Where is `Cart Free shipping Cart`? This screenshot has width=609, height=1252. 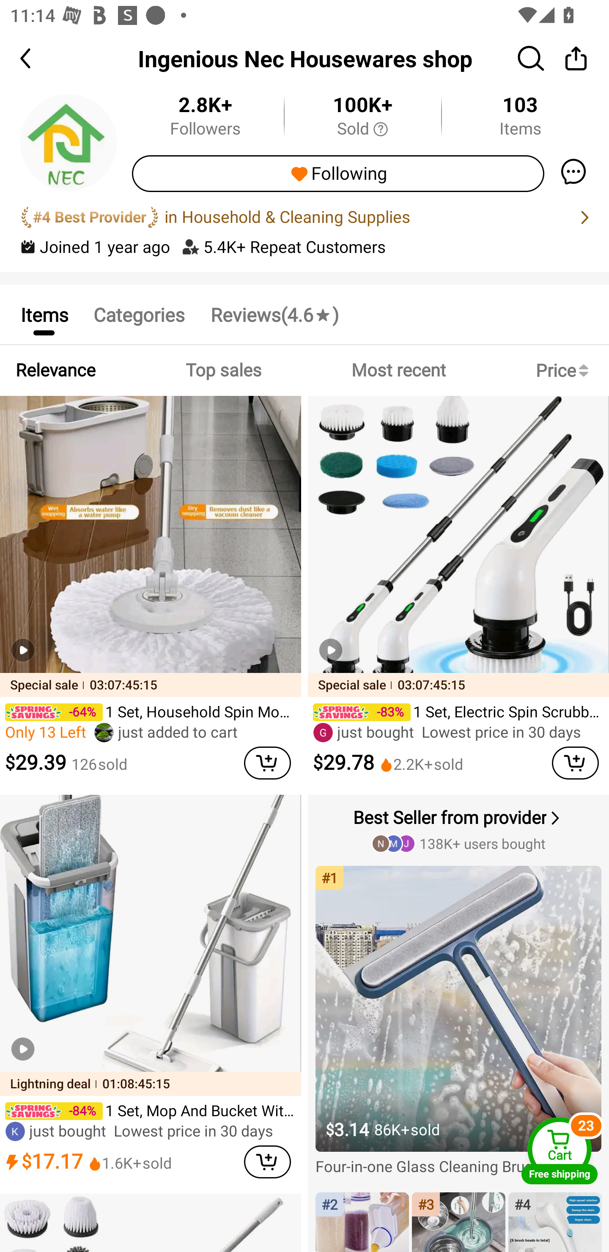 Cart Free shipping Cart is located at coordinates (560, 1150).